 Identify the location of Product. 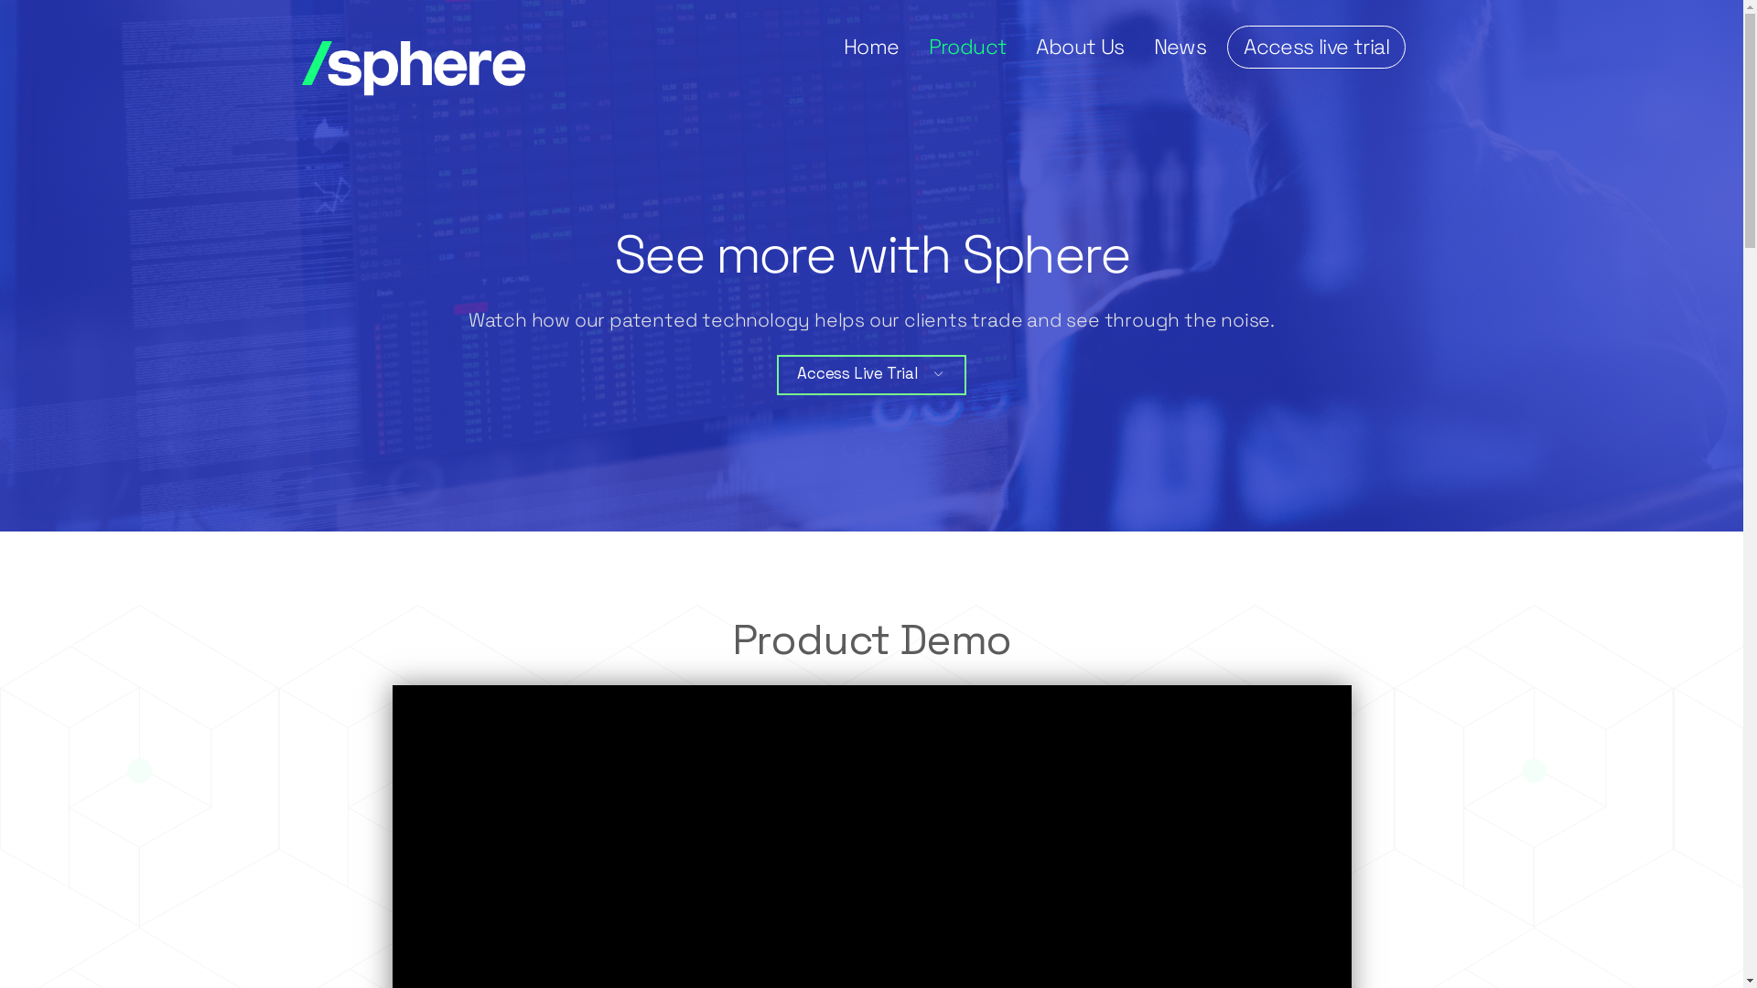
(968, 47).